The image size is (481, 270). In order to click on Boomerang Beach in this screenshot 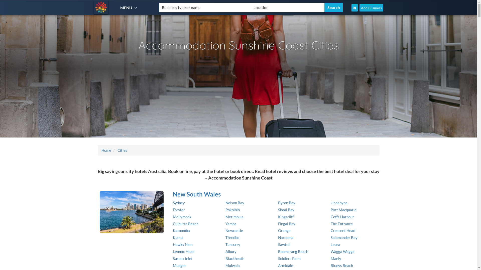, I will do `click(293, 251)`.